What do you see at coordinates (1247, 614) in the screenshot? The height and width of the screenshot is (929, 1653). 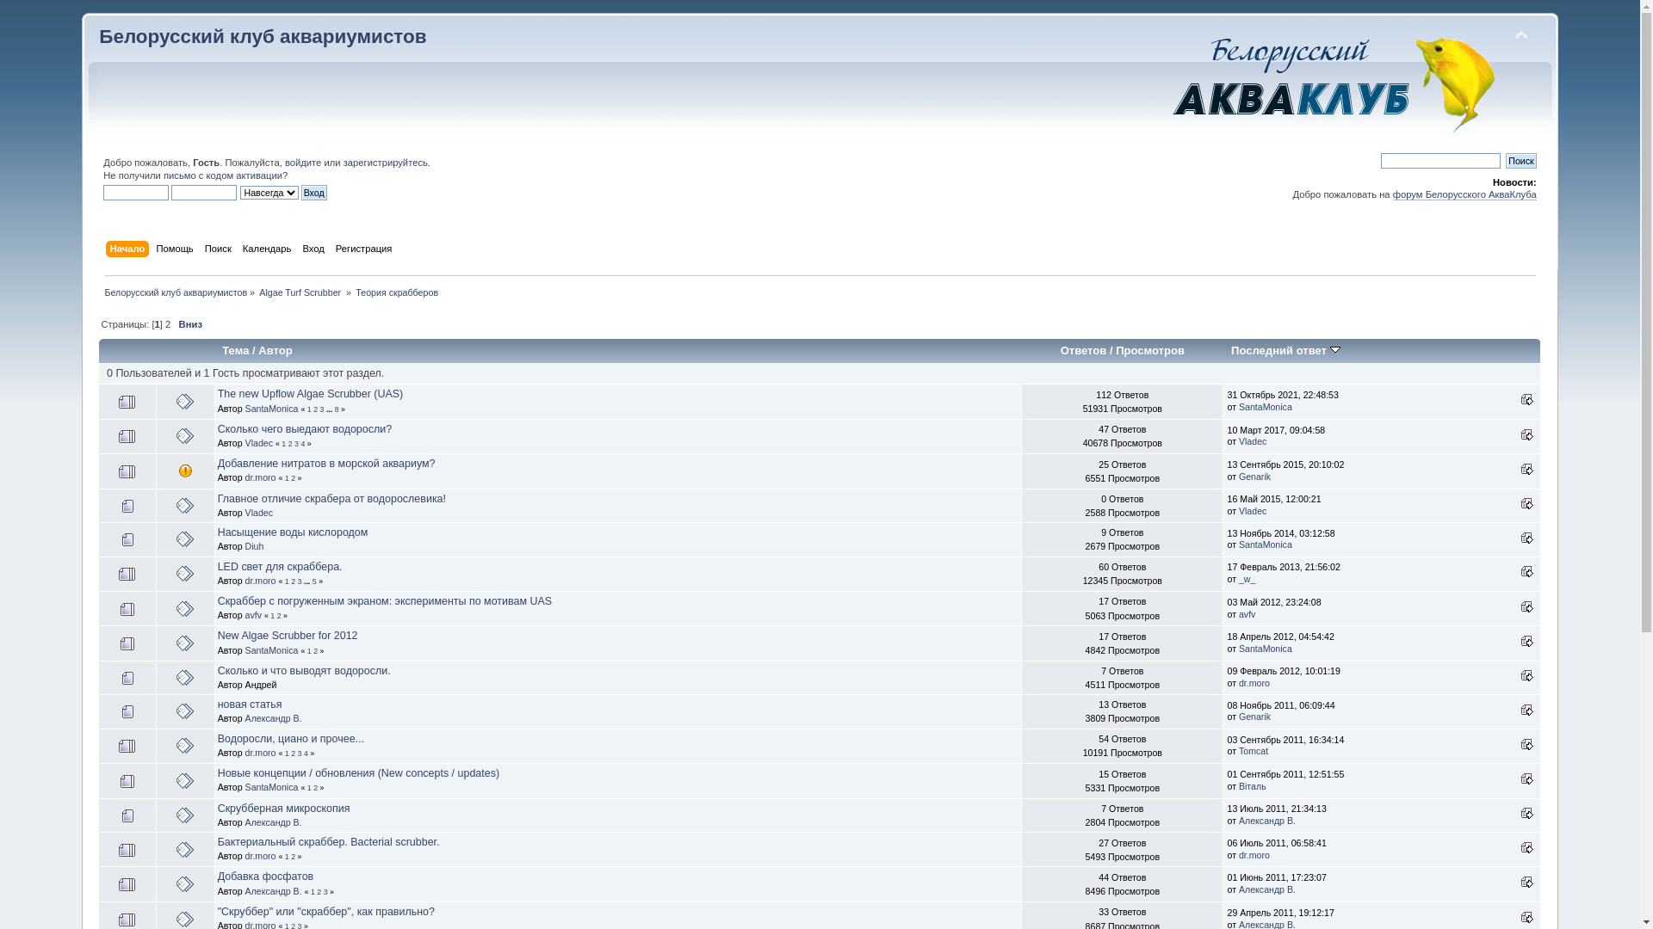 I see `avfv` at bounding box center [1247, 614].